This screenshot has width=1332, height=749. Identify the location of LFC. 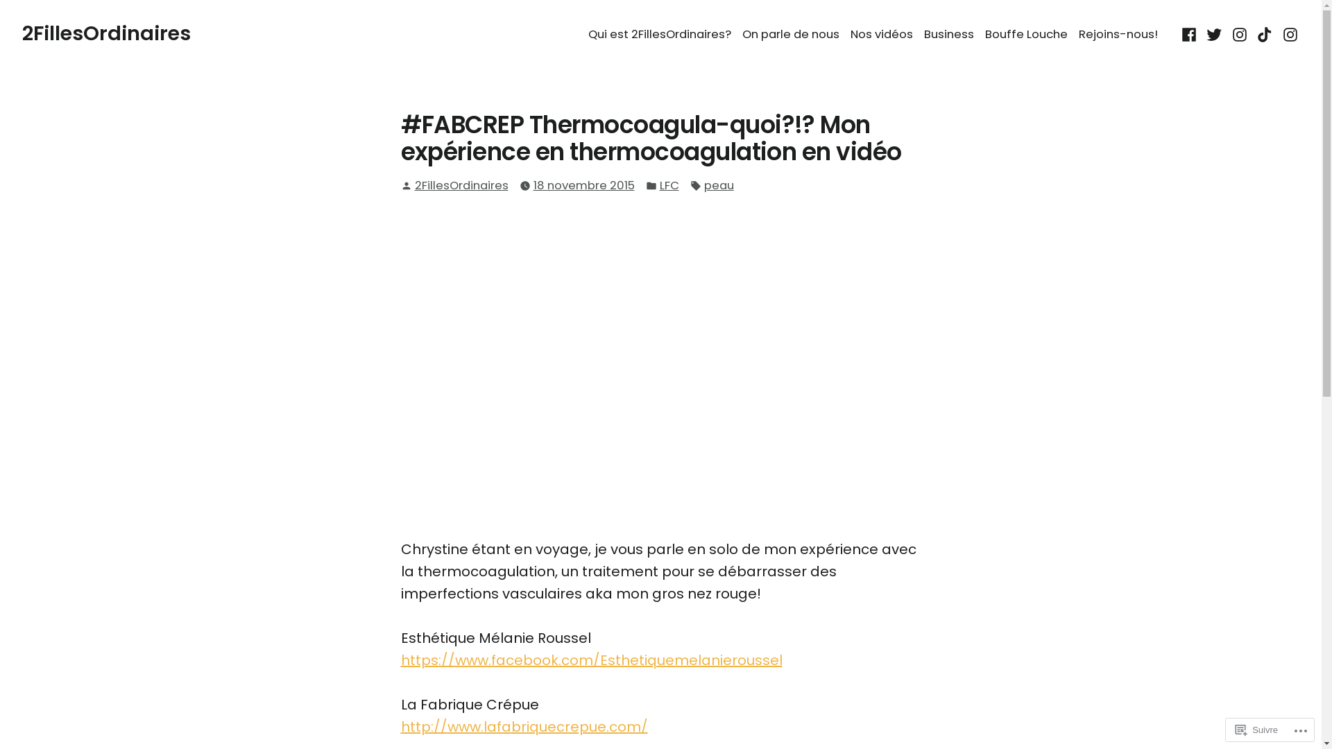
(669, 186).